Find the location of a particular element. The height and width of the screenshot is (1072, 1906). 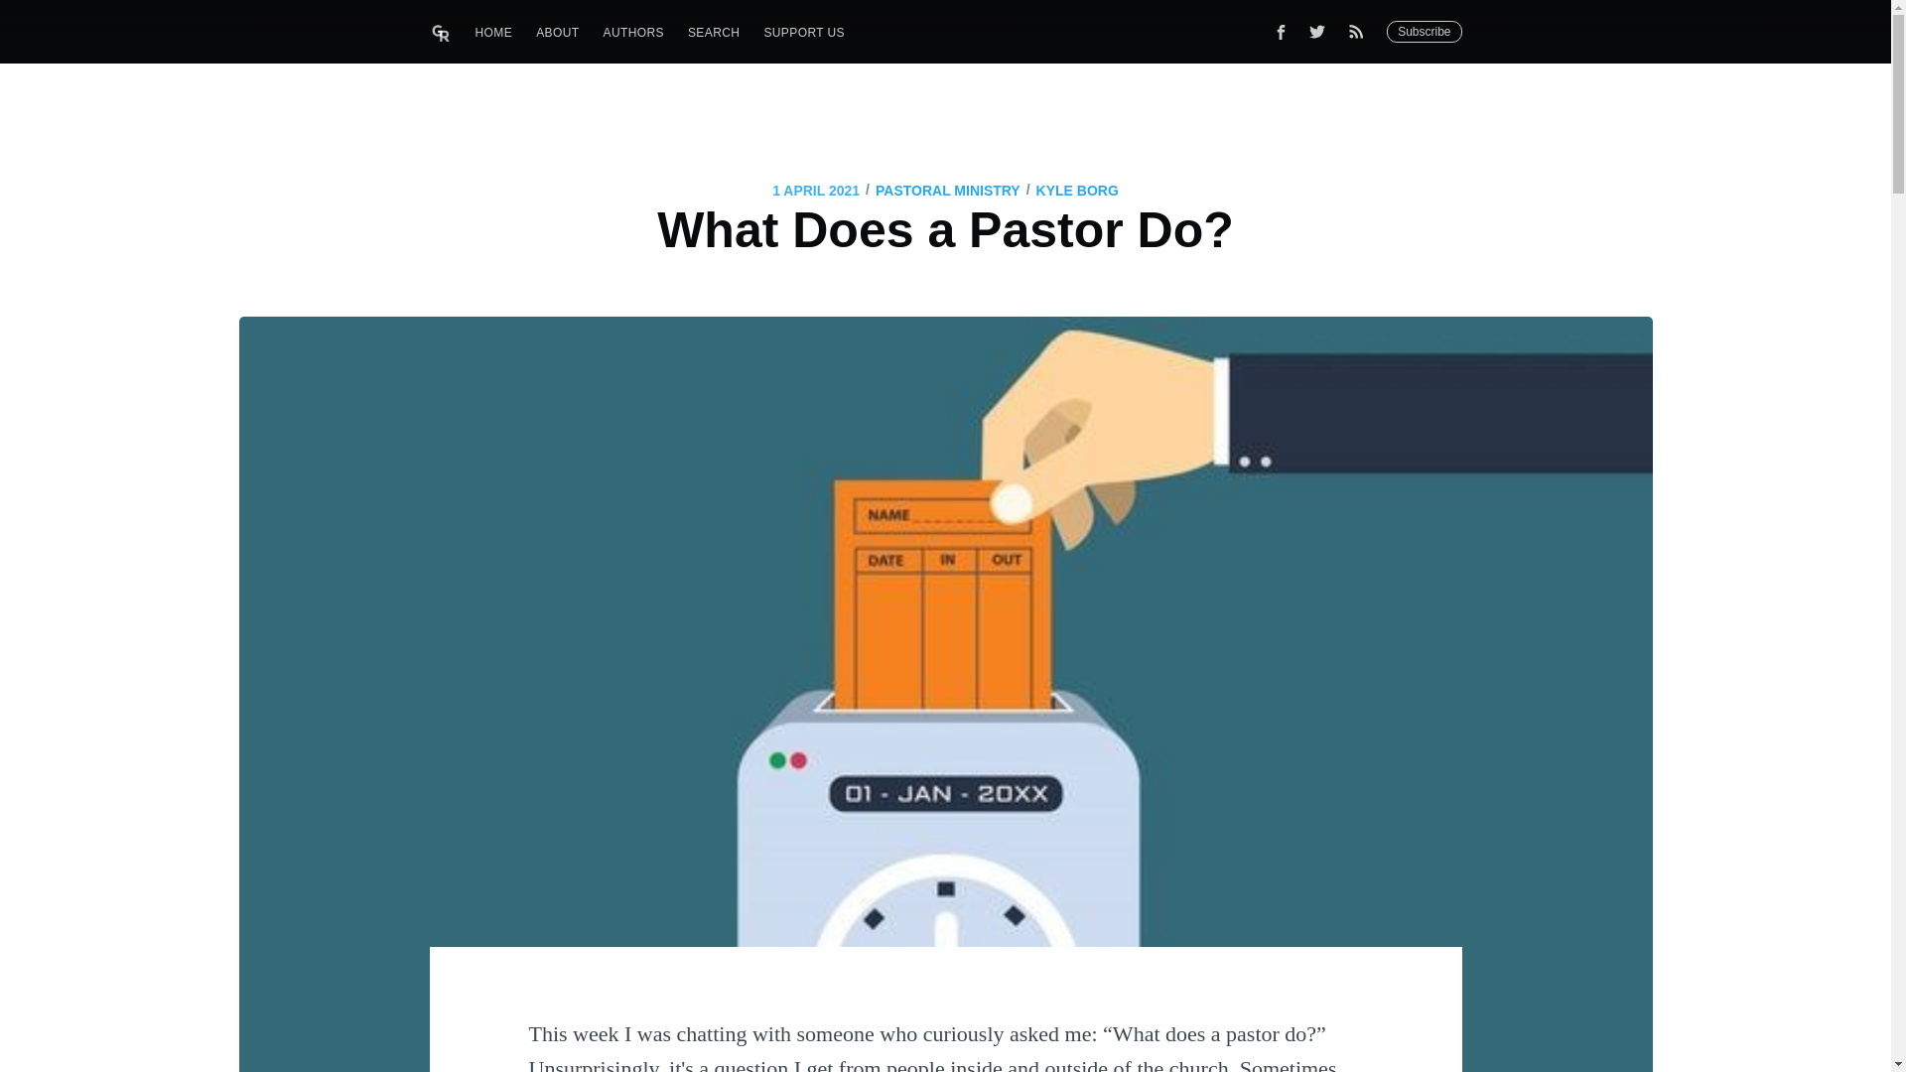

PASTORAL MINISTRY is located at coordinates (947, 191).